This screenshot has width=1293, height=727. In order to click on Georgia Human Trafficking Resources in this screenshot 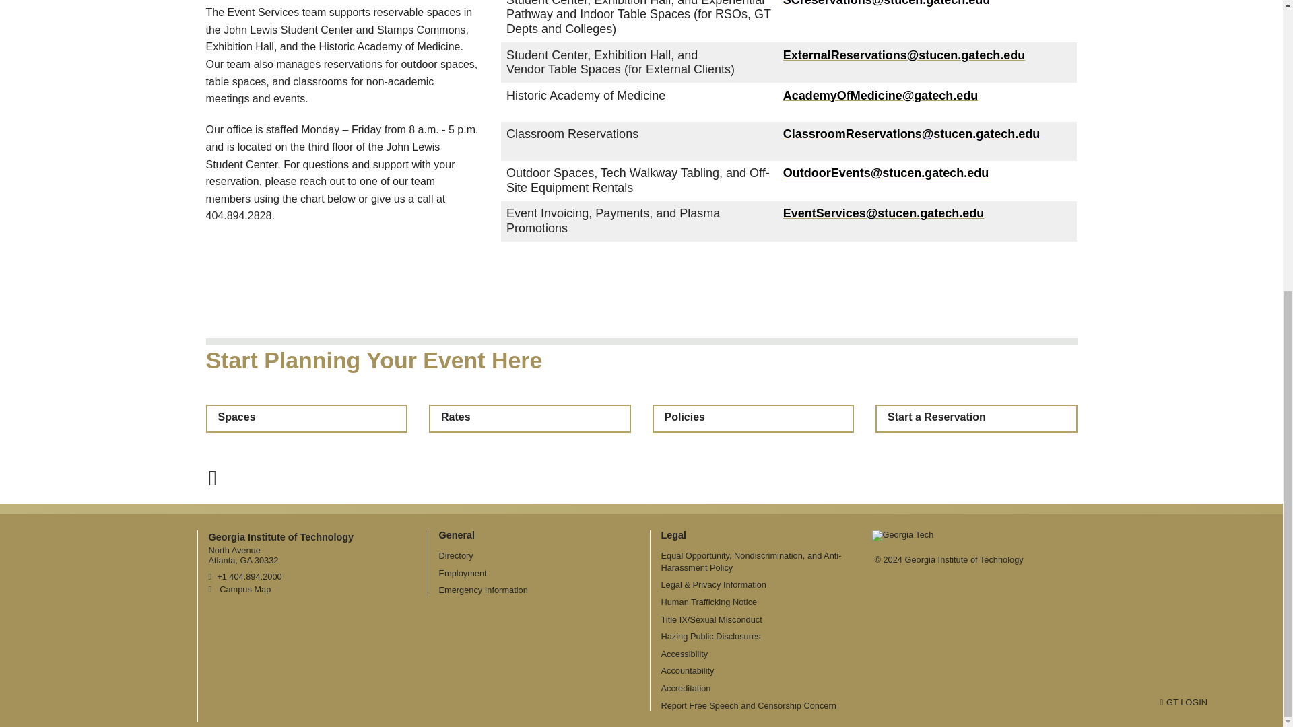, I will do `click(709, 602)`.